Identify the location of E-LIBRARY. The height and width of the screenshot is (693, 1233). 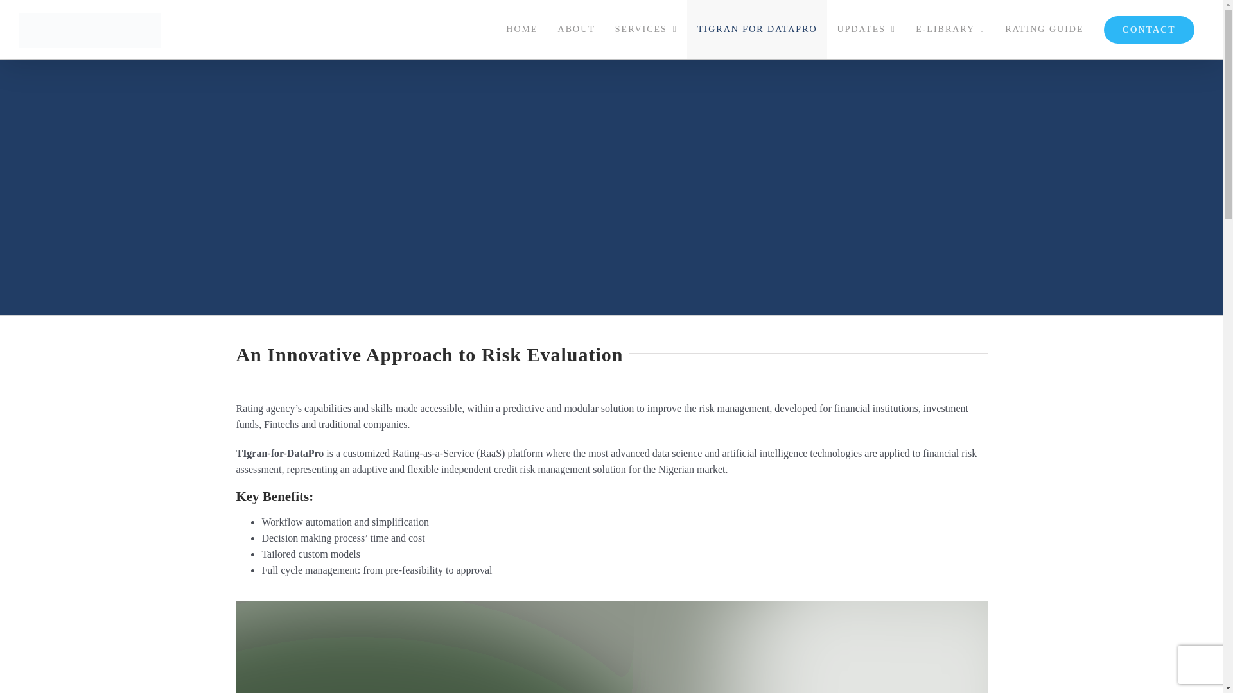
(950, 30).